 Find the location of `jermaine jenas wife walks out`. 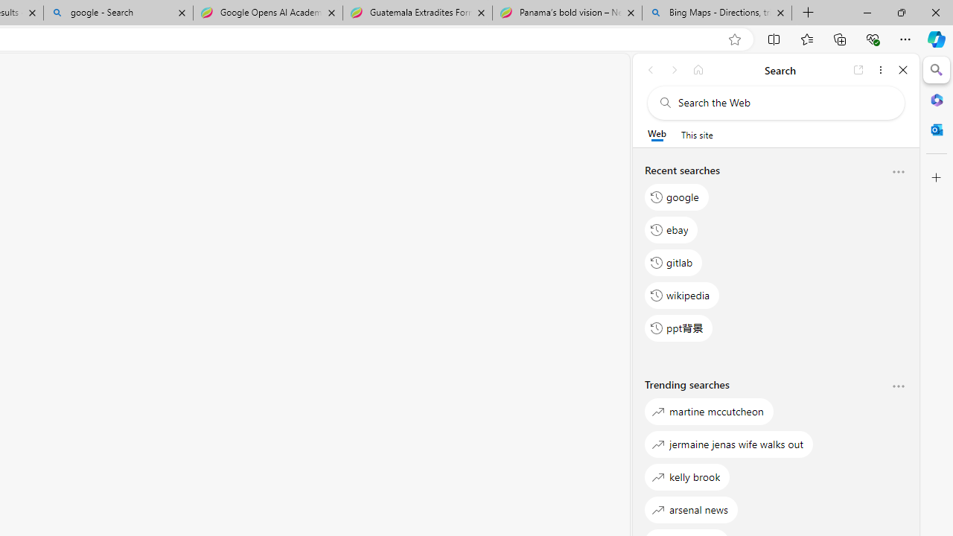

jermaine jenas wife walks out is located at coordinates (730, 444).